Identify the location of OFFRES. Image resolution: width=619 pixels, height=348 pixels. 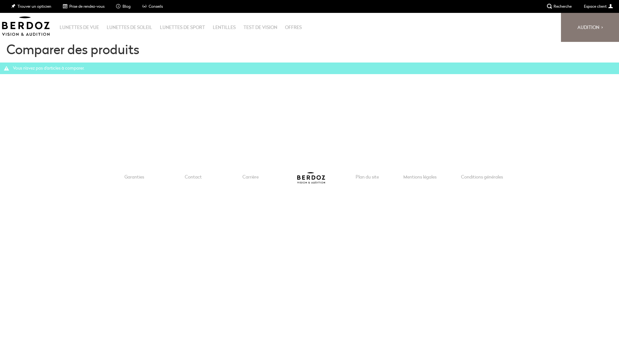
(293, 27).